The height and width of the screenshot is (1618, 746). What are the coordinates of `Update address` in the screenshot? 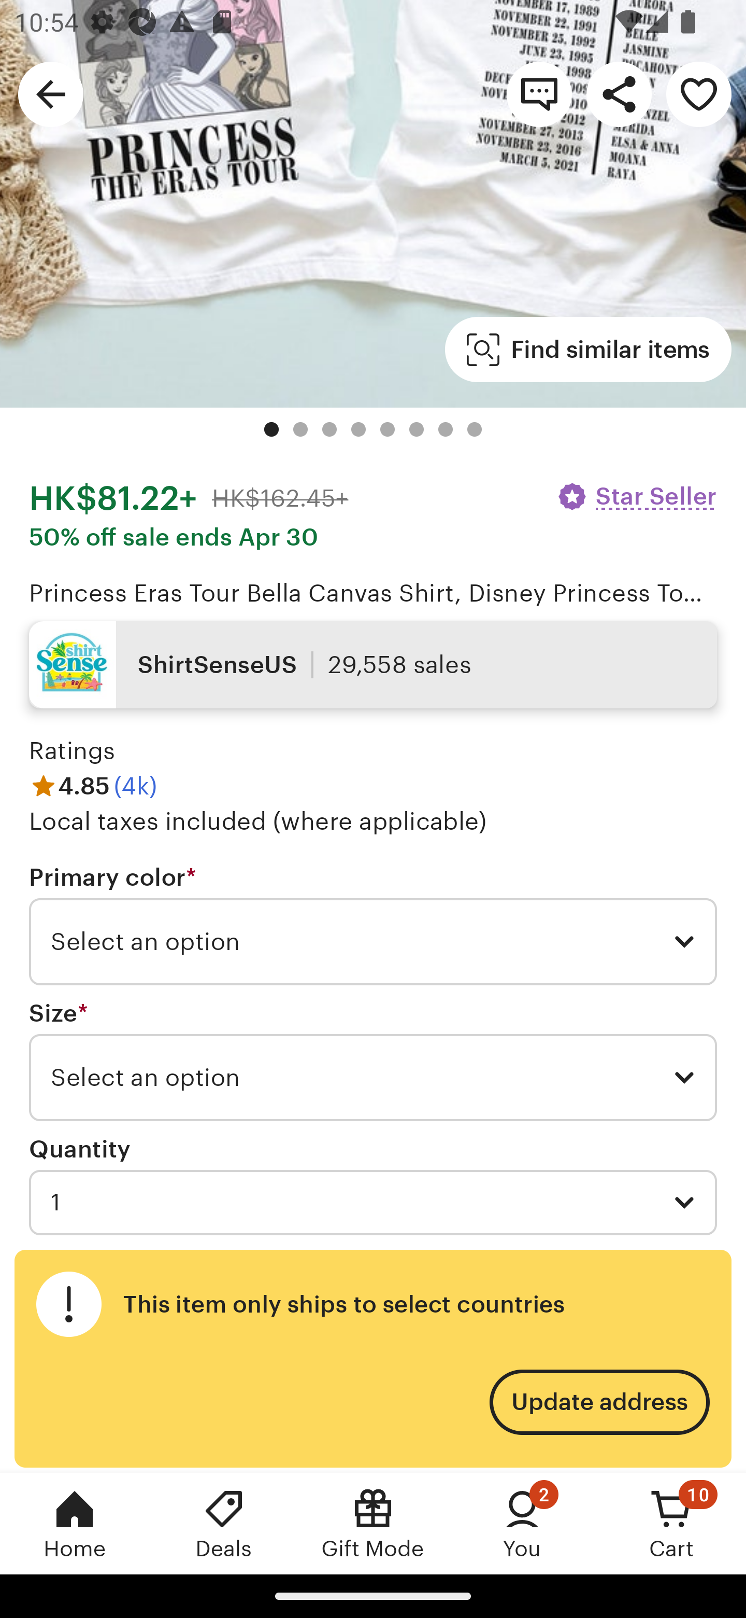 It's located at (599, 1402).